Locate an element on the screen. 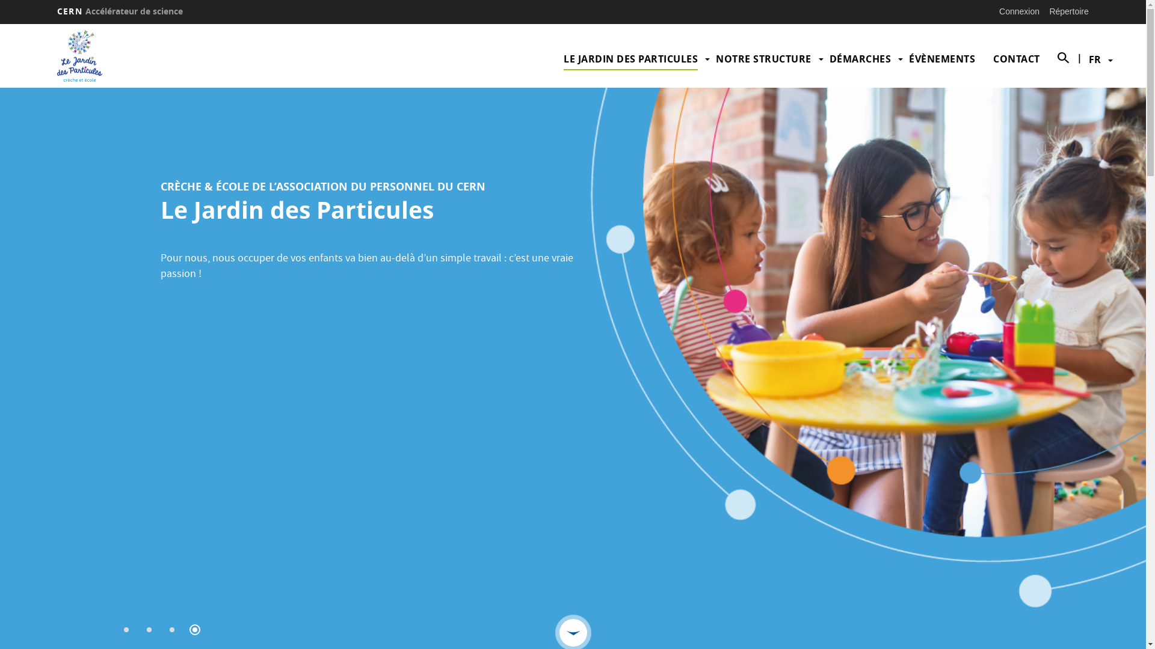  SEARCH is located at coordinates (1059, 59).